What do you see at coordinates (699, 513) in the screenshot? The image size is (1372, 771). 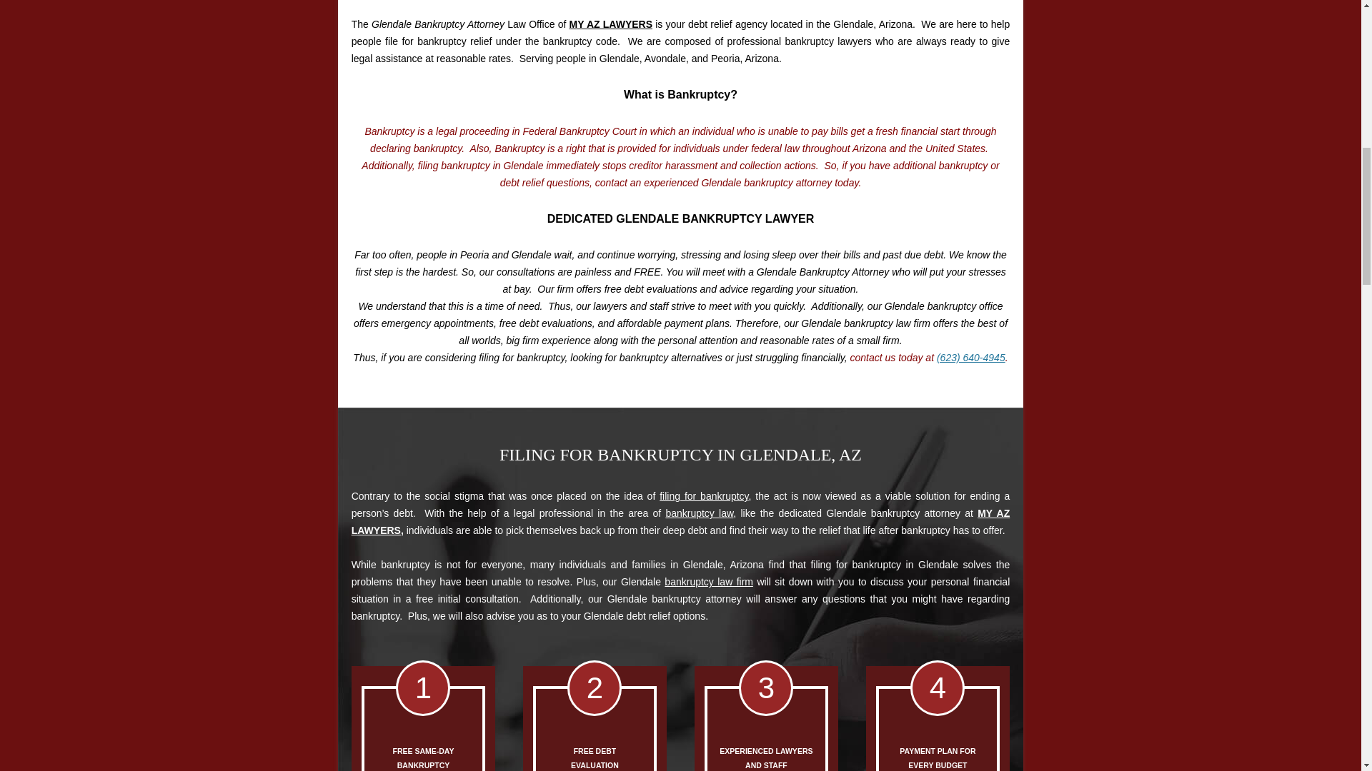 I see `Phoenix Bankruptcy Lawyers` at bounding box center [699, 513].